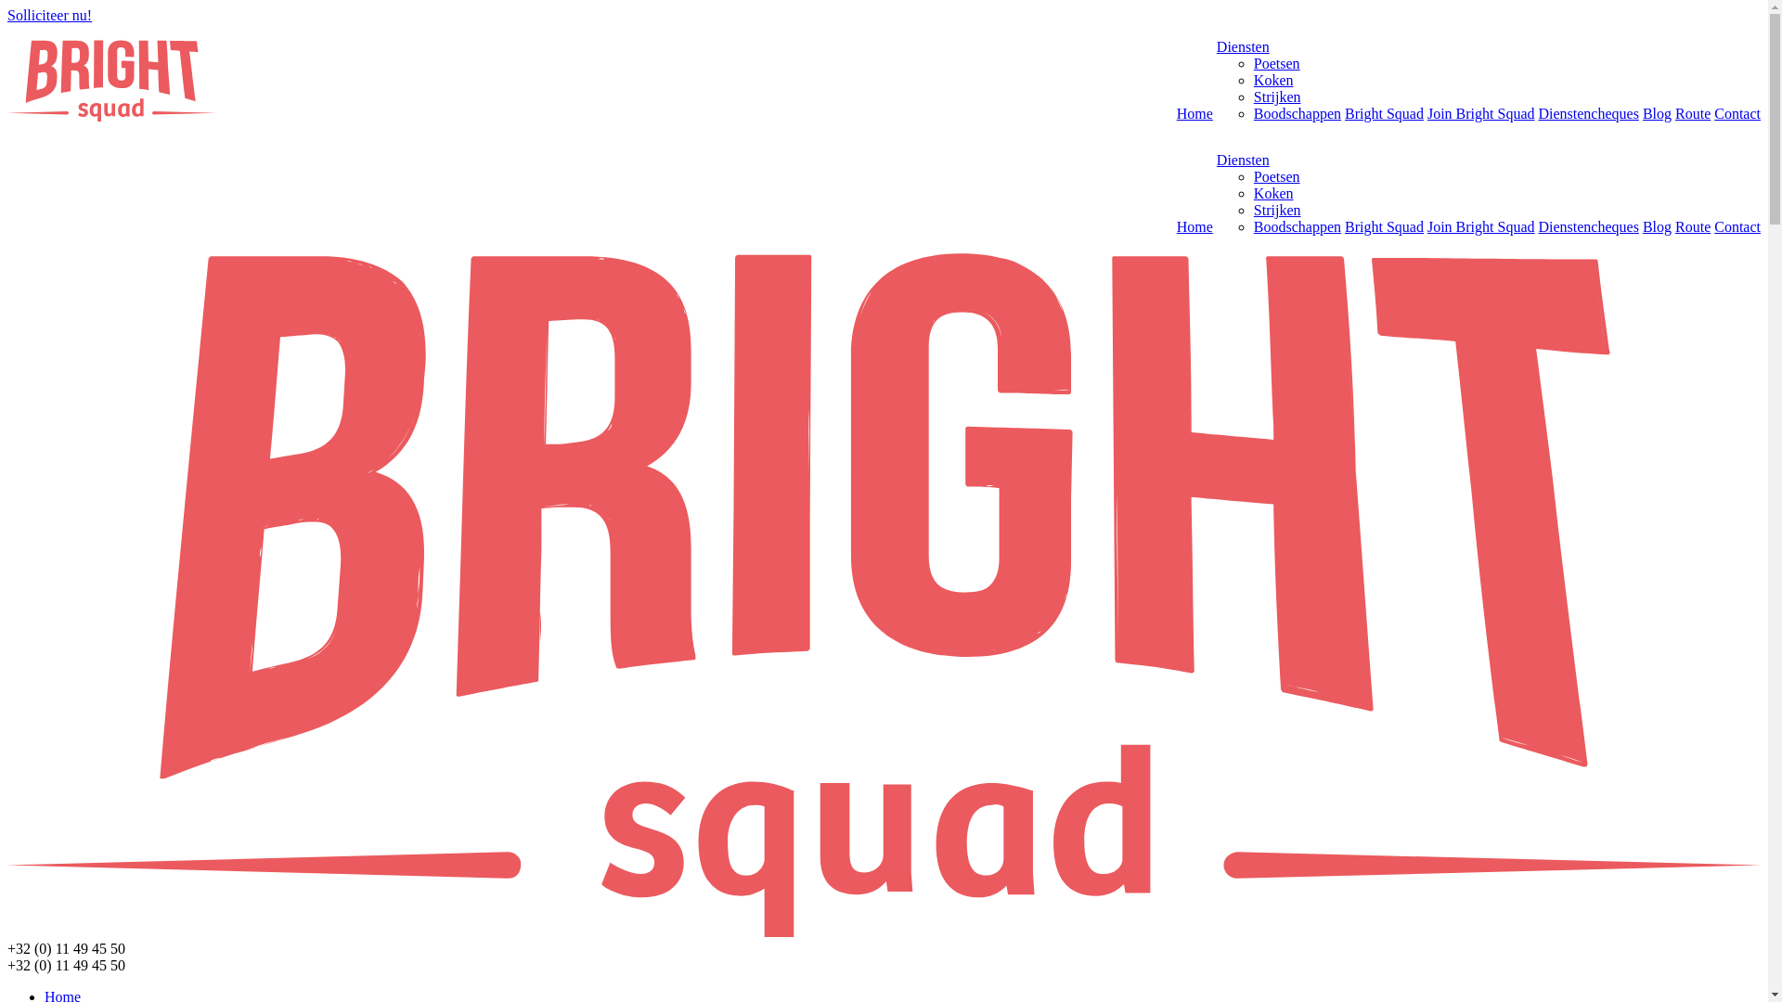  What do you see at coordinates (1658, 226) in the screenshot?
I see `Blog` at bounding box center [1658, 226].